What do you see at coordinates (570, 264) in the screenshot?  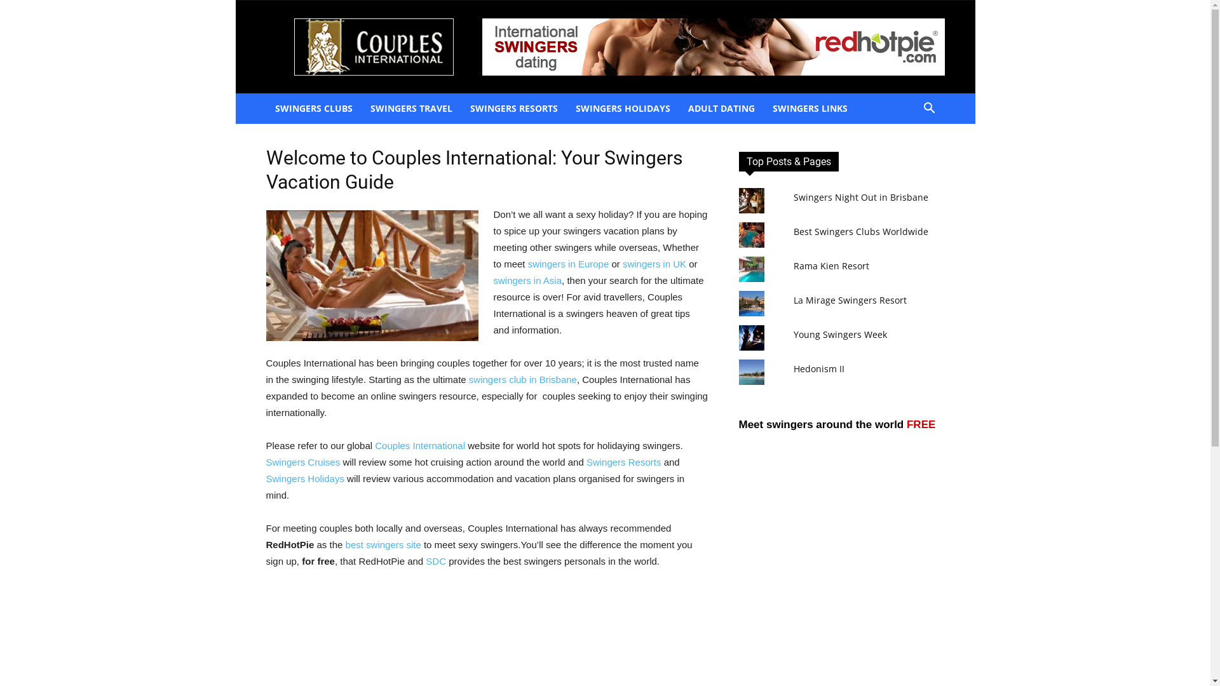 I see `swingers in Europe` at bounding box center [570, 264].